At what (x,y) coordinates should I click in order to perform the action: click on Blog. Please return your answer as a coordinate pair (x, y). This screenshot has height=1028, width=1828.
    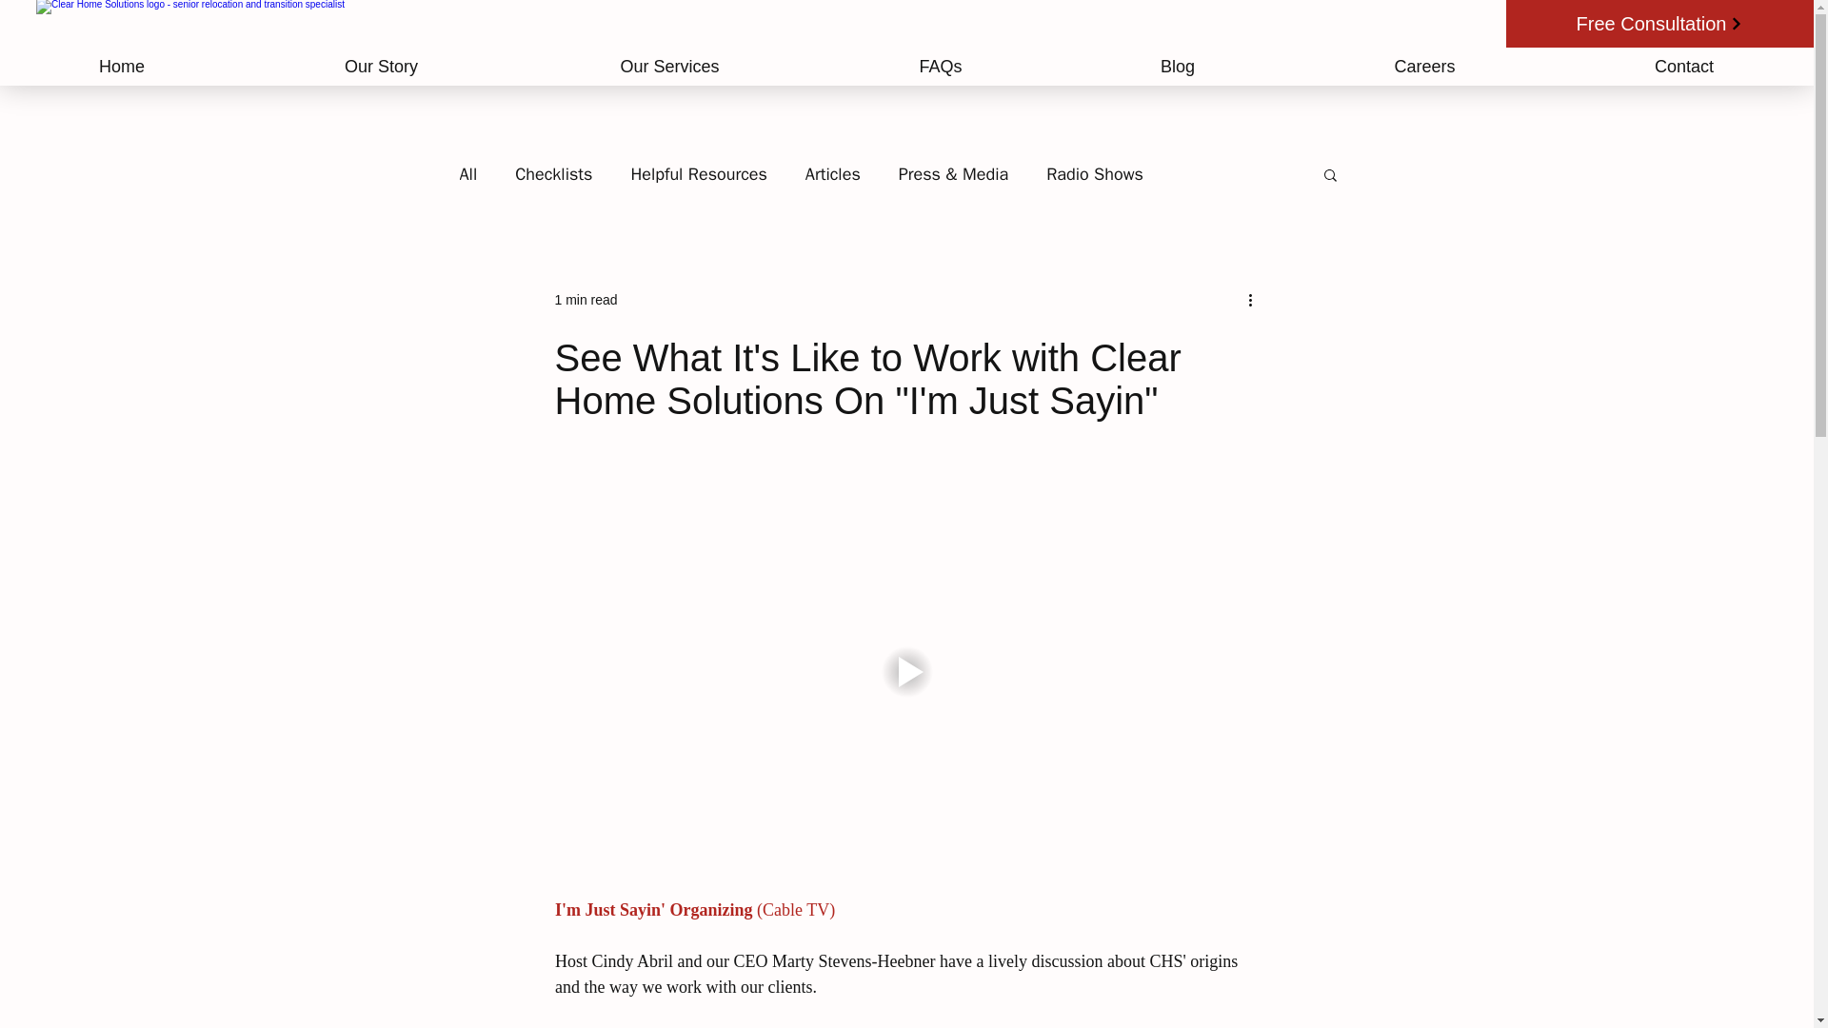
    Looking at the image, I should click on (1177, 66).